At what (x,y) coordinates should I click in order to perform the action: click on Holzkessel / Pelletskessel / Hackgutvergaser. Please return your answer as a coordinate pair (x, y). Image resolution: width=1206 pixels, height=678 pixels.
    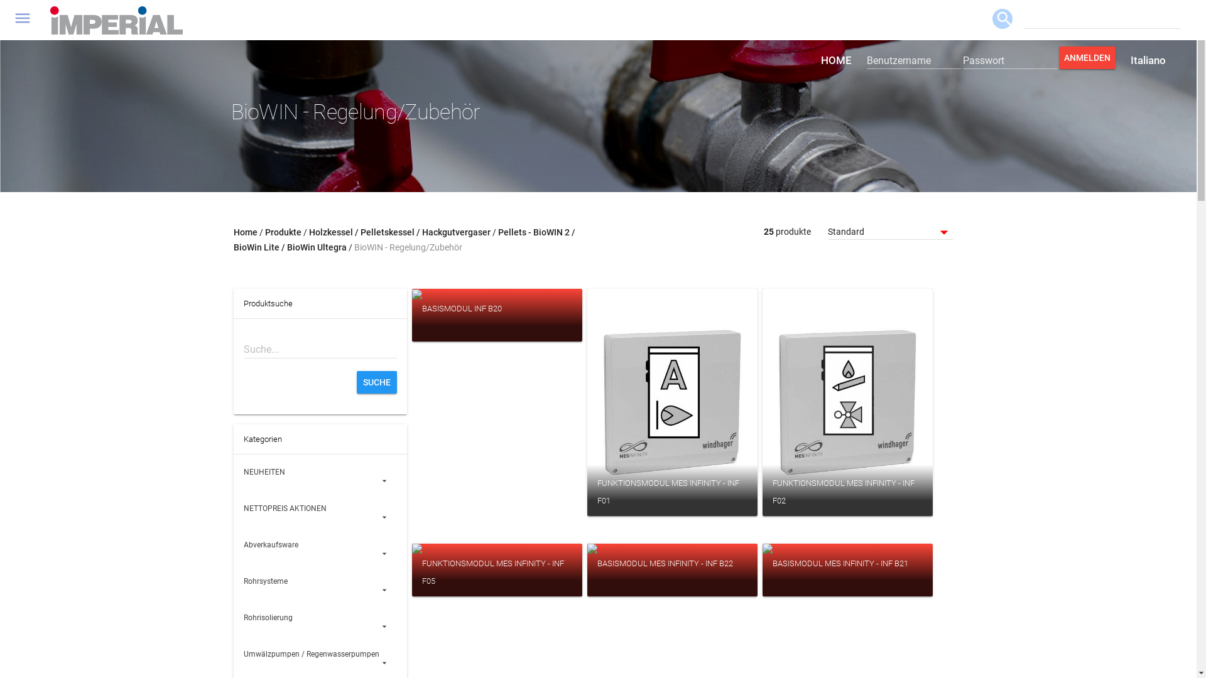
    Looking at the image, I should click on (399, 232).